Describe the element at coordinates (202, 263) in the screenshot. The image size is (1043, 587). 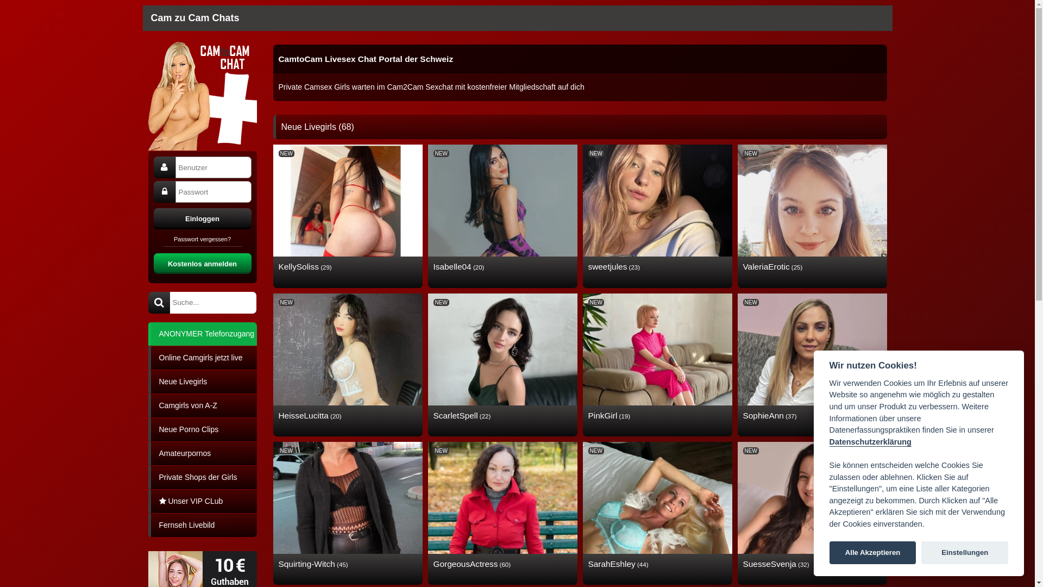
I see `Kostenlos anmelden` at that location.